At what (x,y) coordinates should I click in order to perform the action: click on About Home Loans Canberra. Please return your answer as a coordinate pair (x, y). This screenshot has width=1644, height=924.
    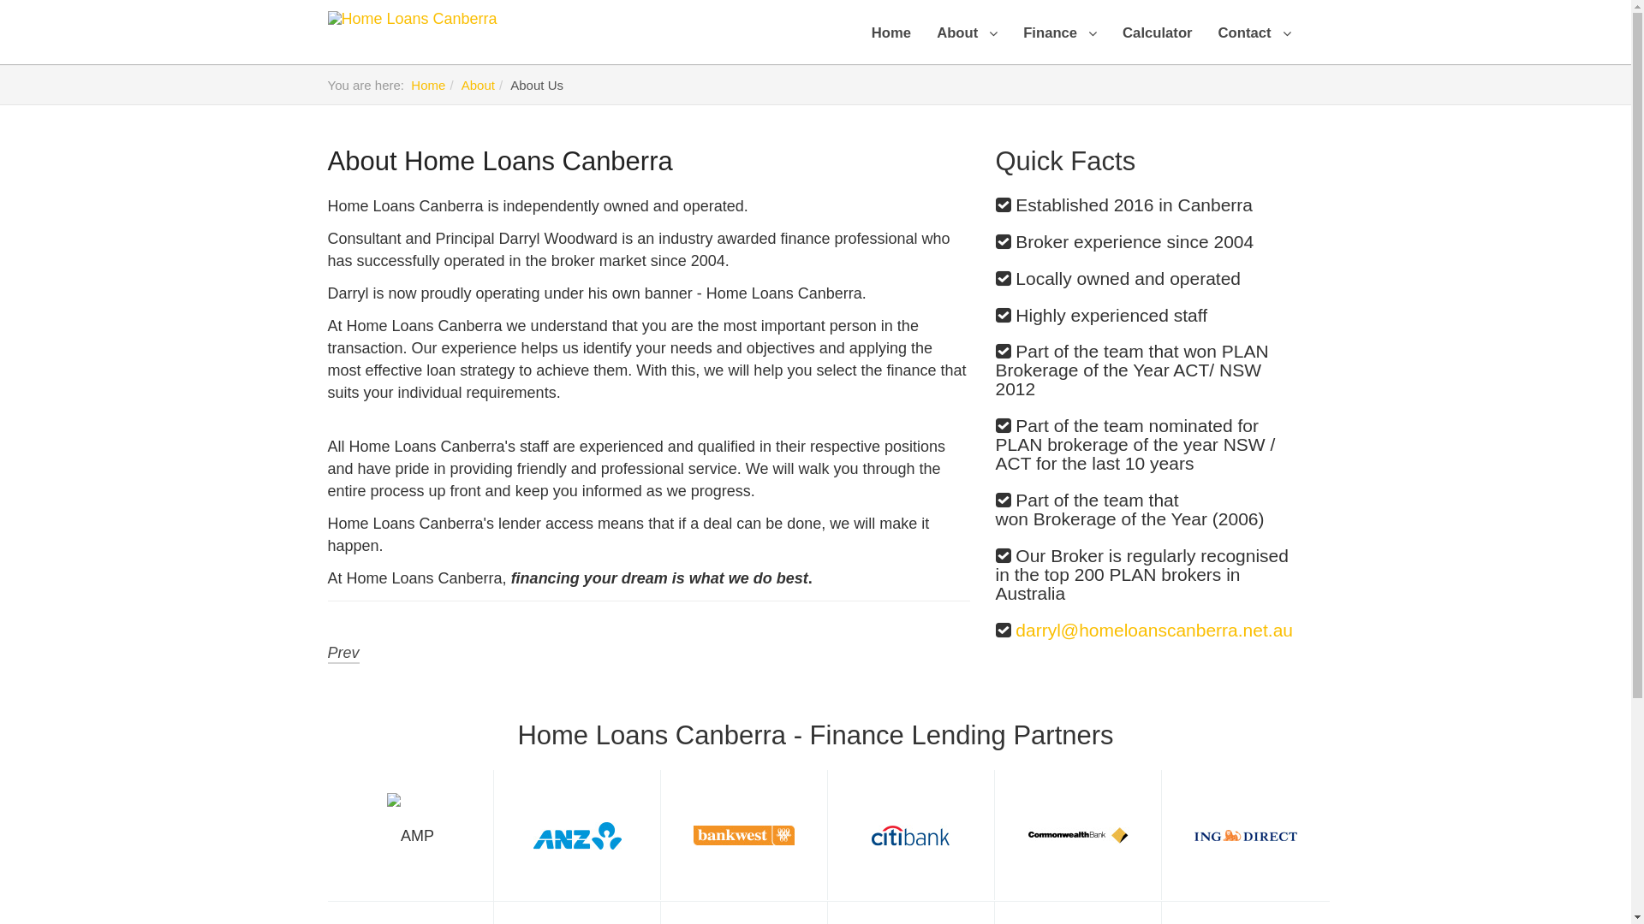
    Looking at the image, I should click on (500, 161).